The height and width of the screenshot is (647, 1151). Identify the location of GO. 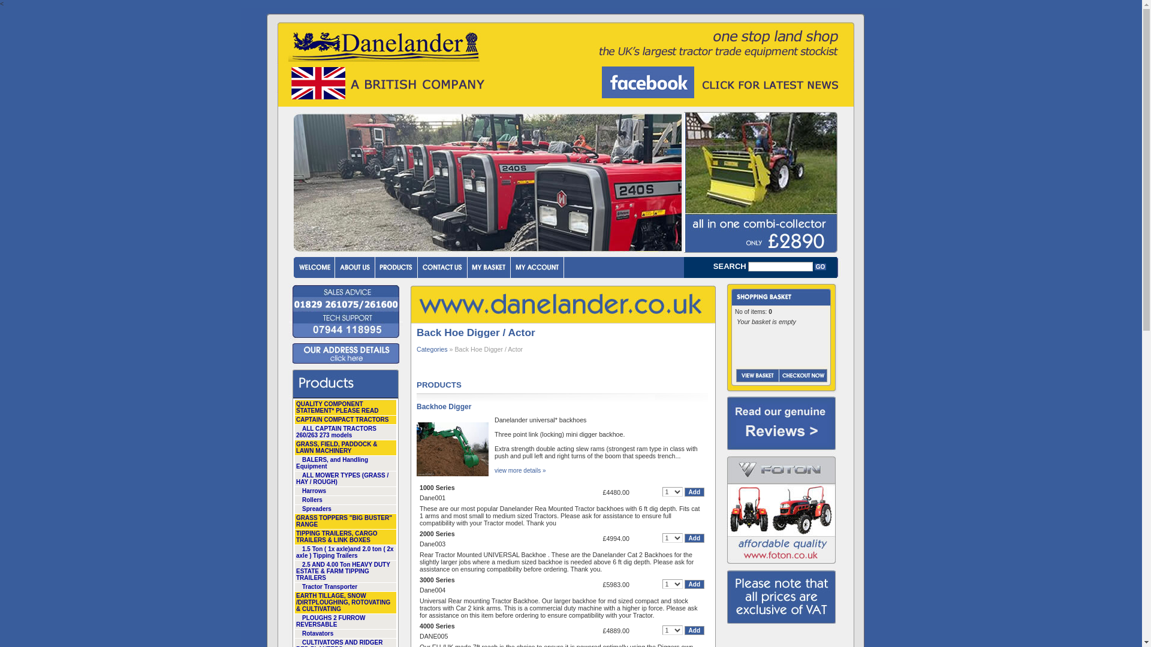
(820, 267).